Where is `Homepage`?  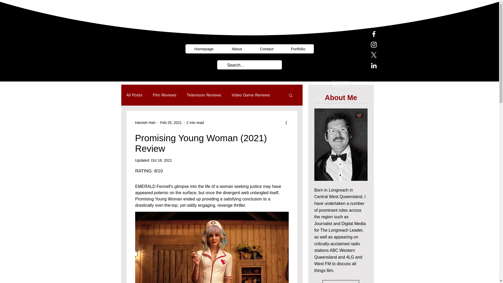
Homepage is located at coordinates (204, 49).